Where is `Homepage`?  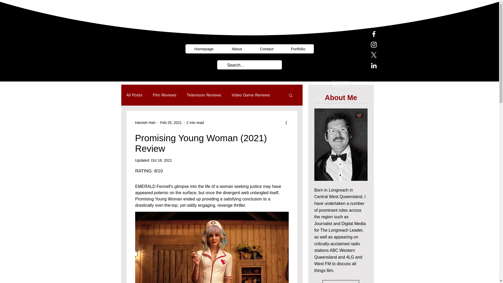
Homepage is located at coordinates (204, 49).